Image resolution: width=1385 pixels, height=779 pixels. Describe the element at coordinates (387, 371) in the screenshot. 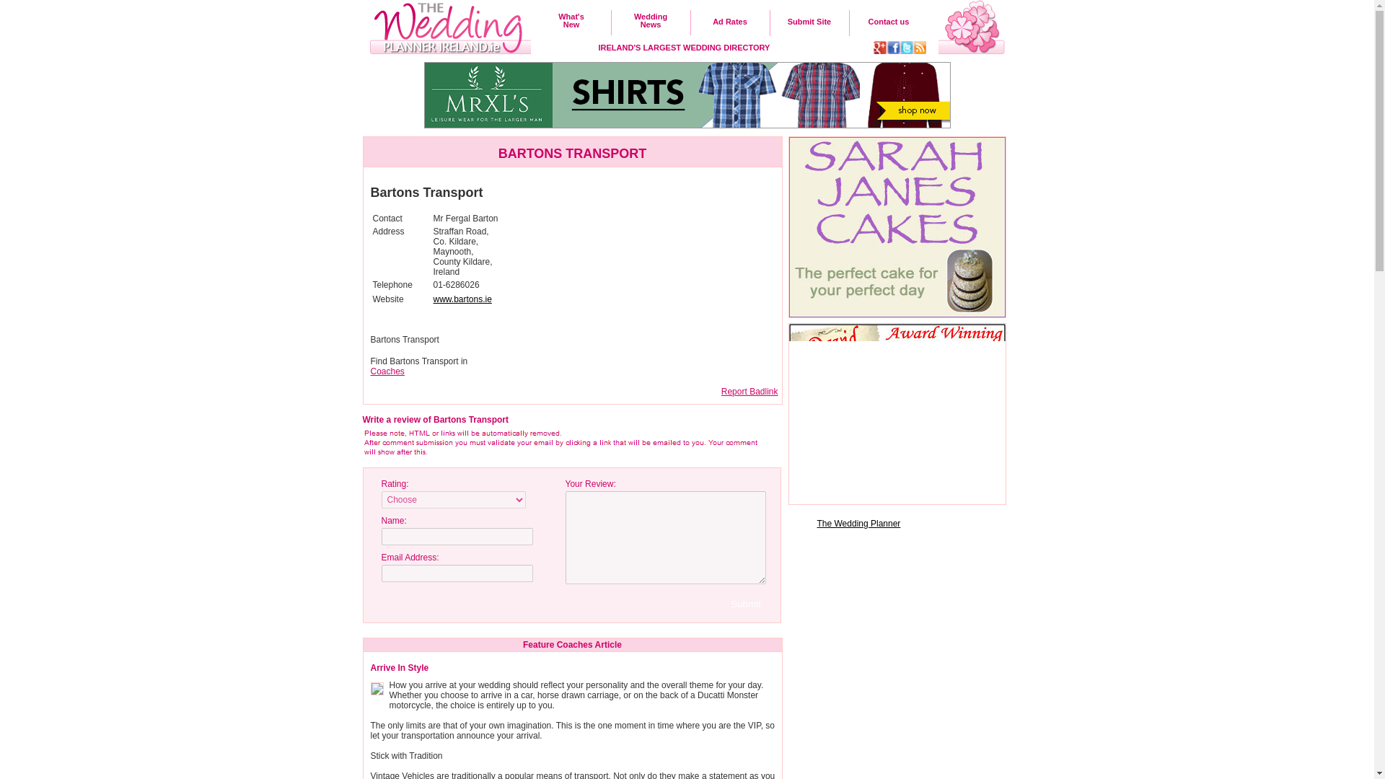

I see `www.bartons.ie` at that location.